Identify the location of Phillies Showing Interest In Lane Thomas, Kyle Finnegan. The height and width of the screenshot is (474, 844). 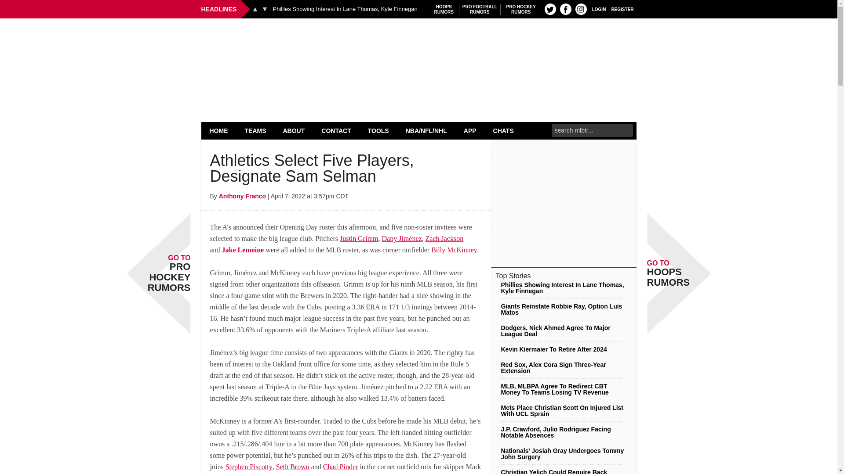
(521, 9).